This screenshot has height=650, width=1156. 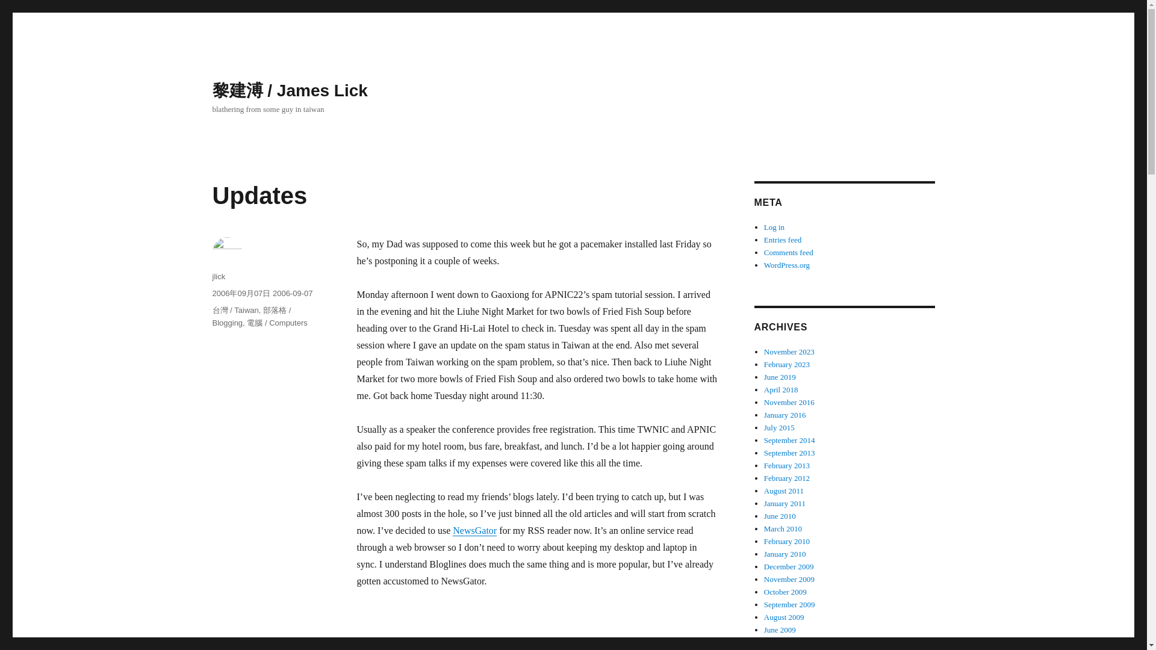 What do you see at coordinates (789, 402) in the screenshot?
I see `November 2016` at bounding box center [789, 402].